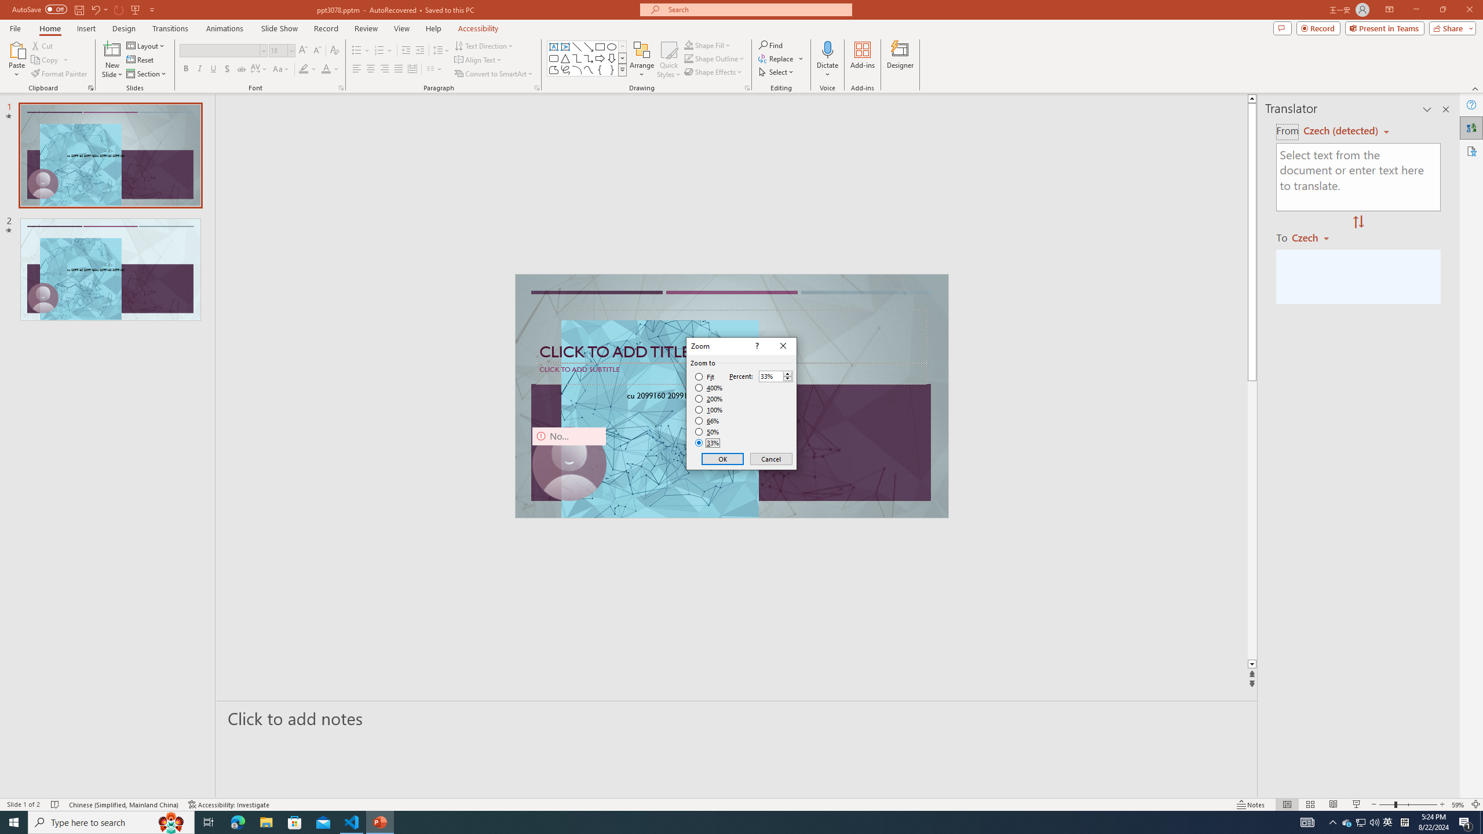 Image resolution: width=1483 pixels, height=834 pixels. I want to click on Layout, so click(147, 45).